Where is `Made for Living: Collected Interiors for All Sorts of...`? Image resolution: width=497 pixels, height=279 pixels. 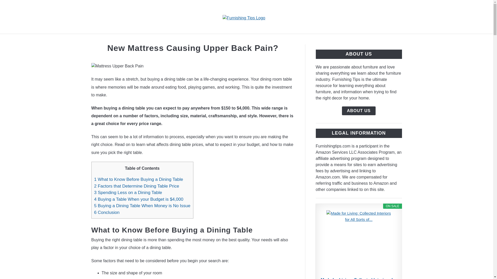
Made for Living: Collected Interiors for All Sorts of... is located at coordinates (359, 278).